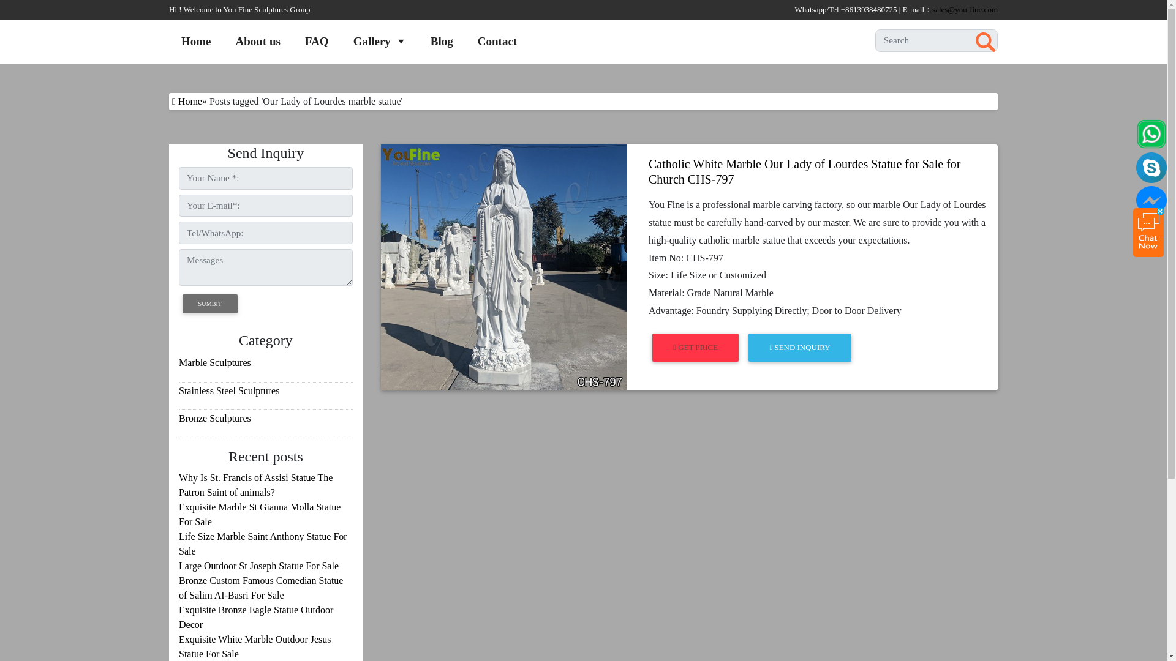 Image resolution: width=1176 pixels, height=661 pixels. What do you see at coordinates (196, 41) in the screenshot?
I see `Home` at bounding box center [196, 41].